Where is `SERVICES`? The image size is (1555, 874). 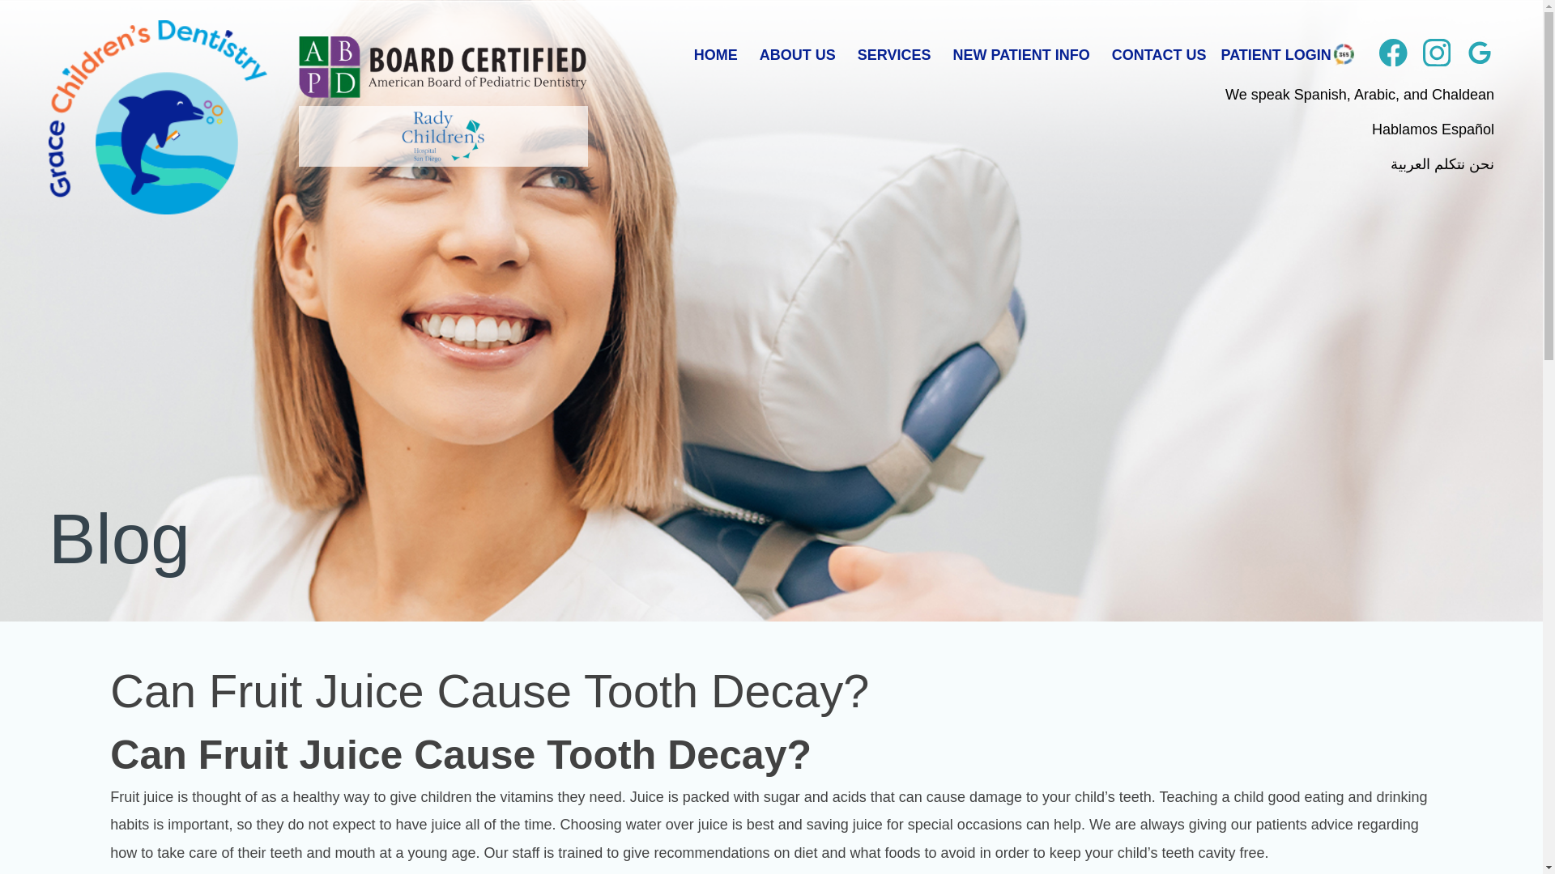 SERVICES is located at coordinates (894, 55).